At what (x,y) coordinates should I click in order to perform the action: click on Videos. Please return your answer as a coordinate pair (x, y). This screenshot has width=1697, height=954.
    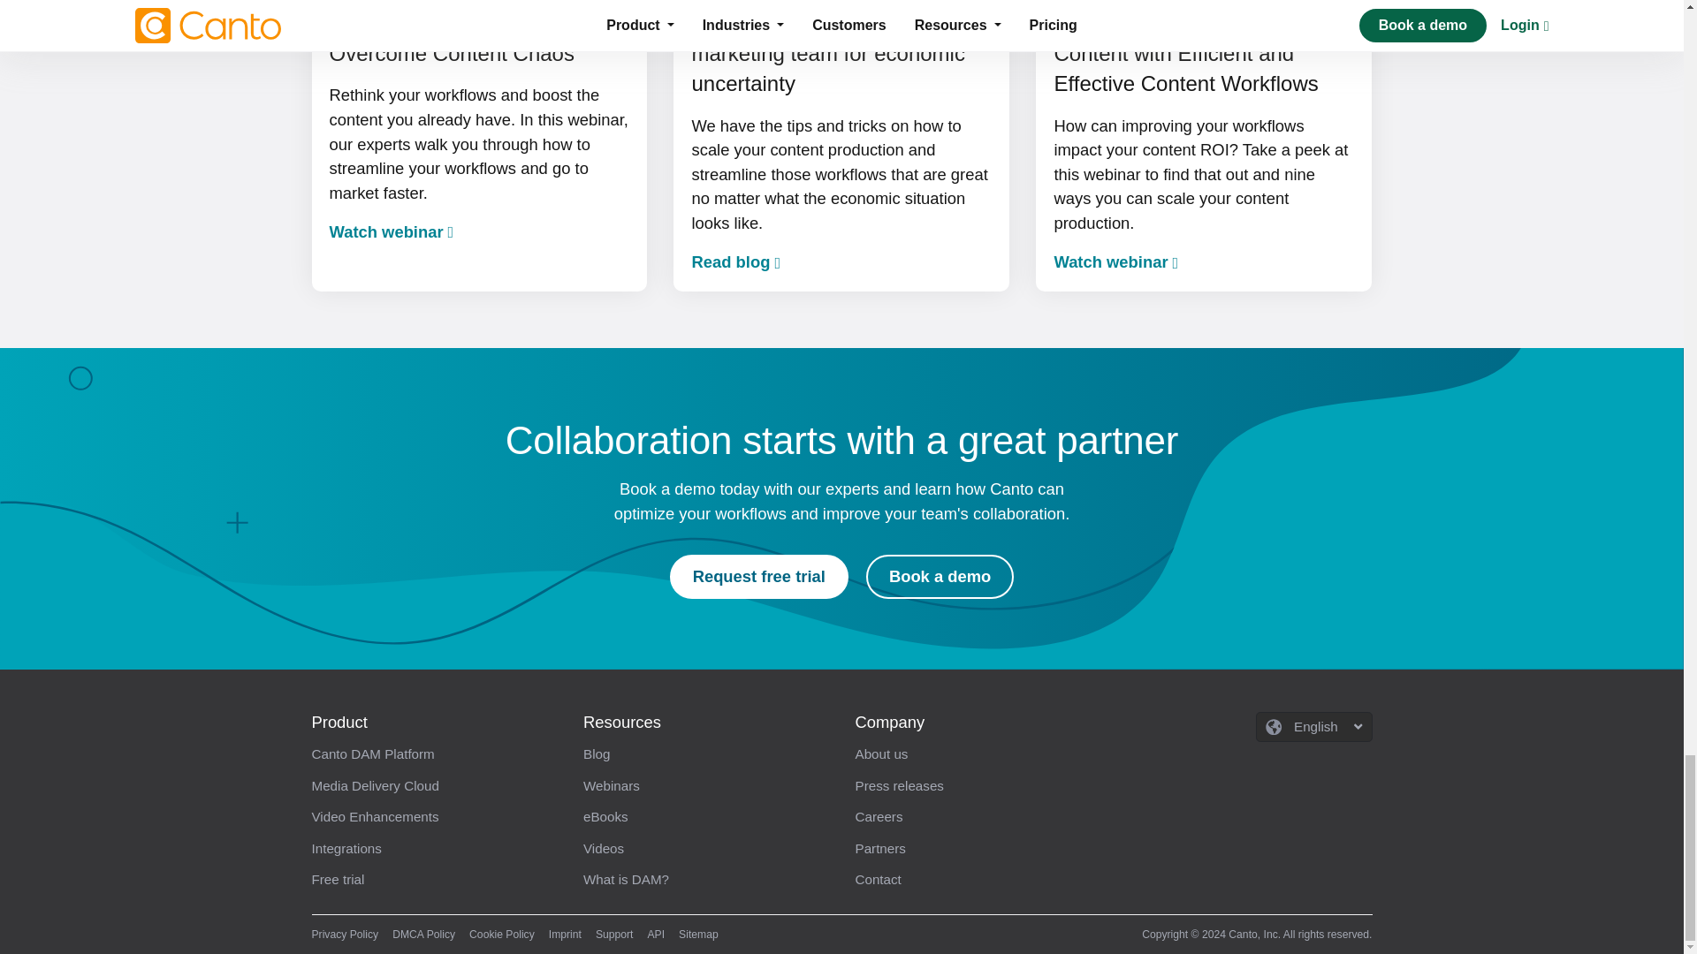
    Looking at the image, I should click on (706, 848).